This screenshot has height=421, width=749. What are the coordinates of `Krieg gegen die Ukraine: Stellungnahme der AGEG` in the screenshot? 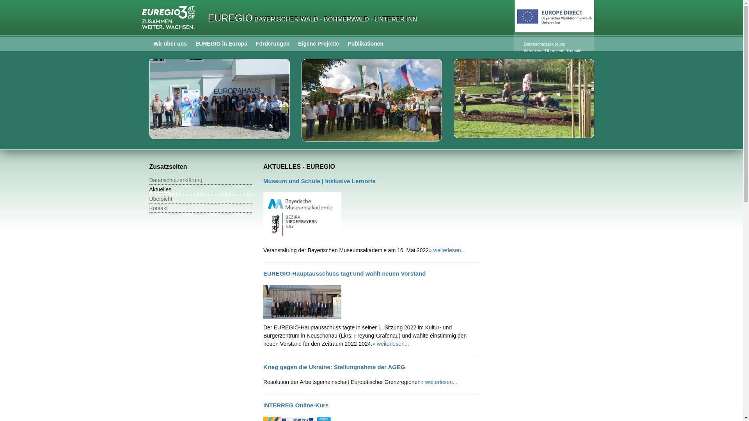 It's located at (334, 367).